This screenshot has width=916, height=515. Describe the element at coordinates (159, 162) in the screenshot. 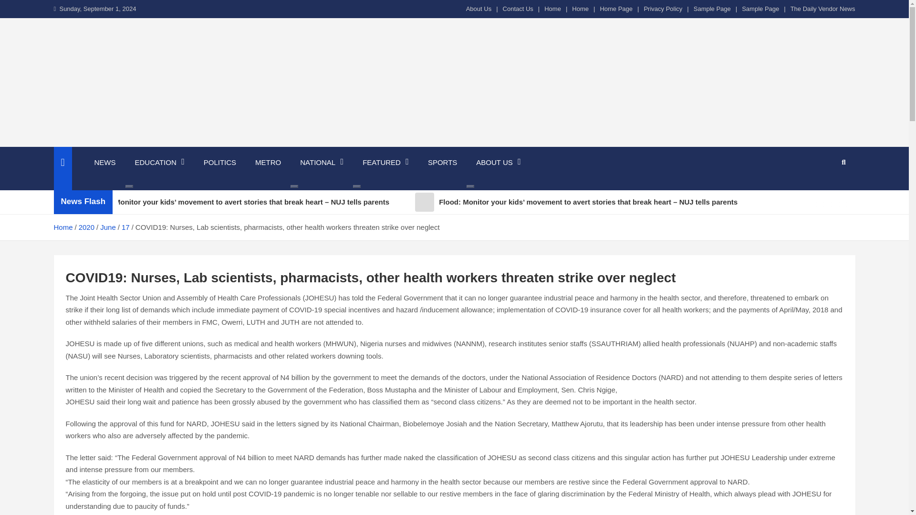

I see `EDUCATION` at that location.